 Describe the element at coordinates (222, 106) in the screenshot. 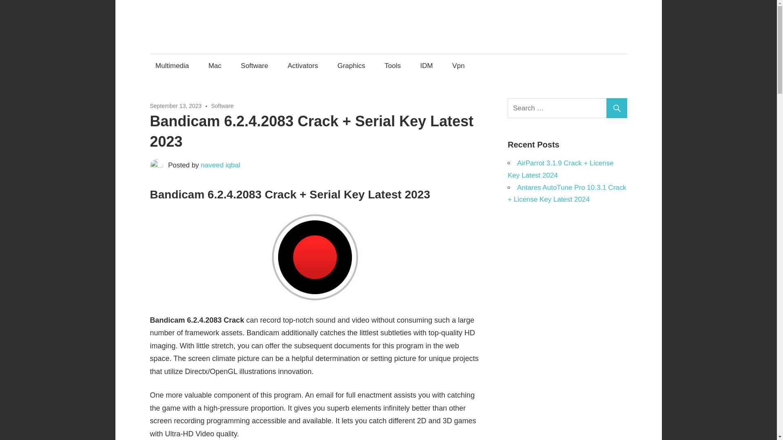

I see `Software` at that location.